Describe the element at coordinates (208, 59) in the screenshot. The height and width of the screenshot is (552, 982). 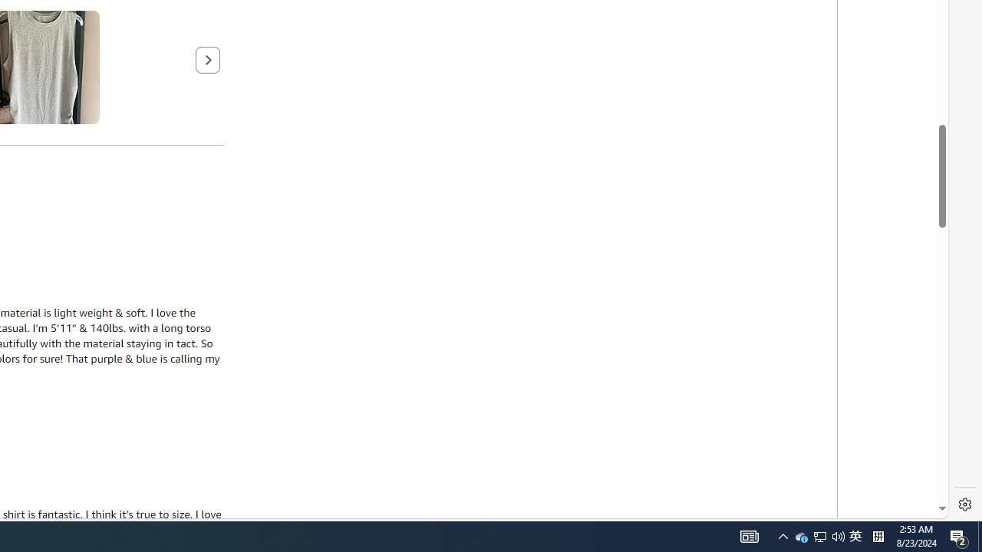
I see `Next page` at that location.